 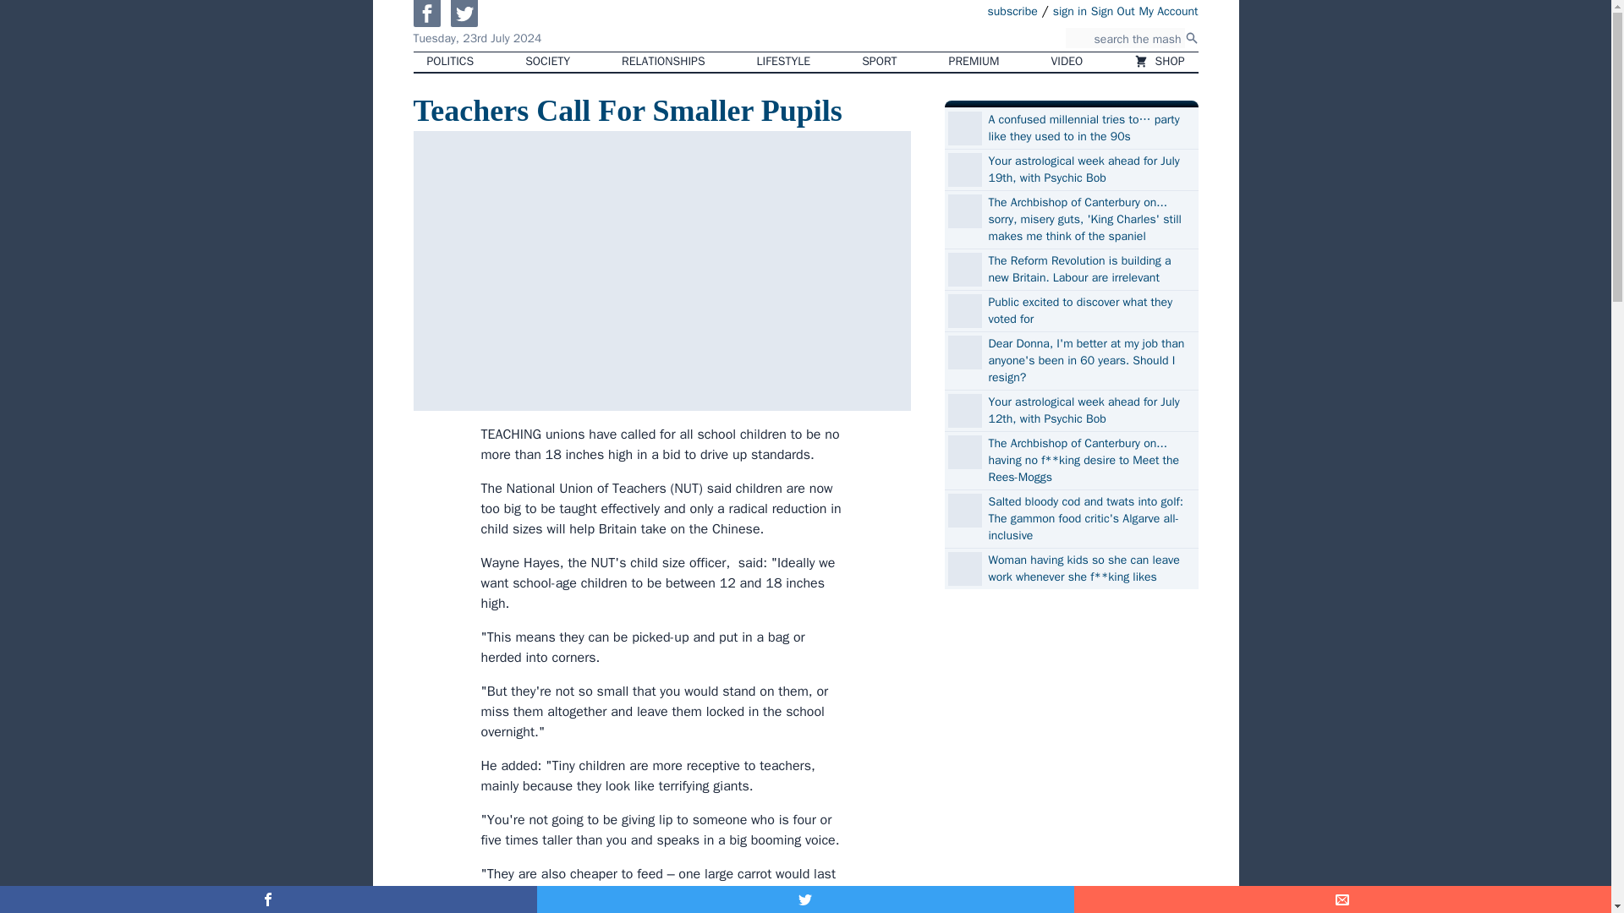 What do you see at coordinates (784, 62) in the screenshot?
I see `LIFESTYLE` at bounding box center [784, 62].